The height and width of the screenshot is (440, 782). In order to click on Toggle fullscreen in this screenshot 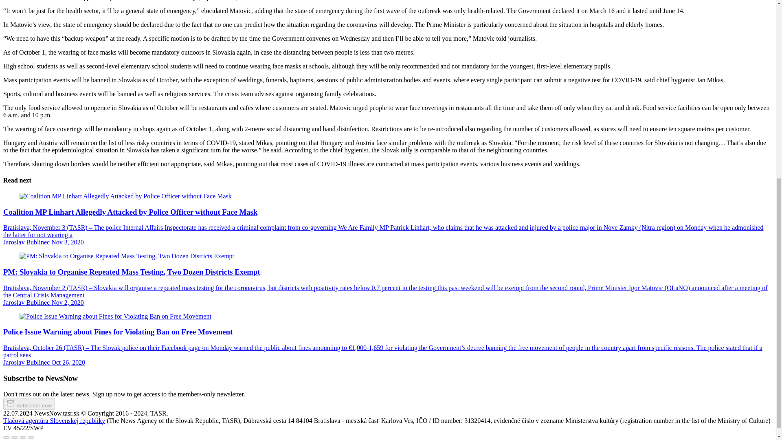, I will do `click(23, 438)`.